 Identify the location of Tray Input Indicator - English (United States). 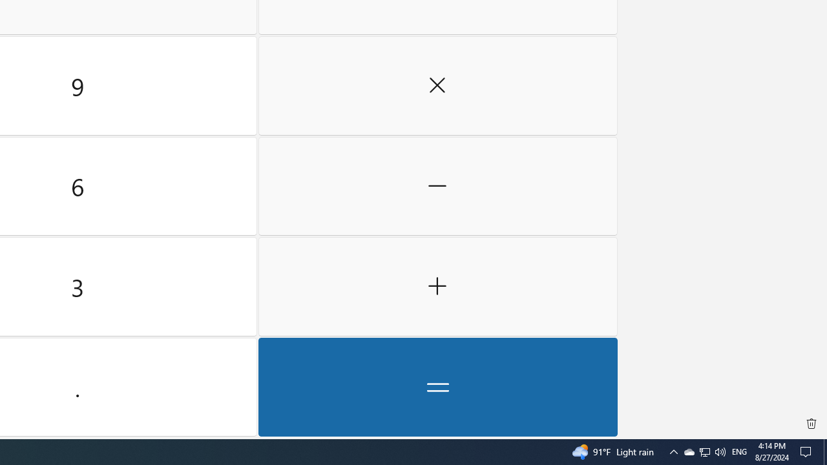
(739, 452).